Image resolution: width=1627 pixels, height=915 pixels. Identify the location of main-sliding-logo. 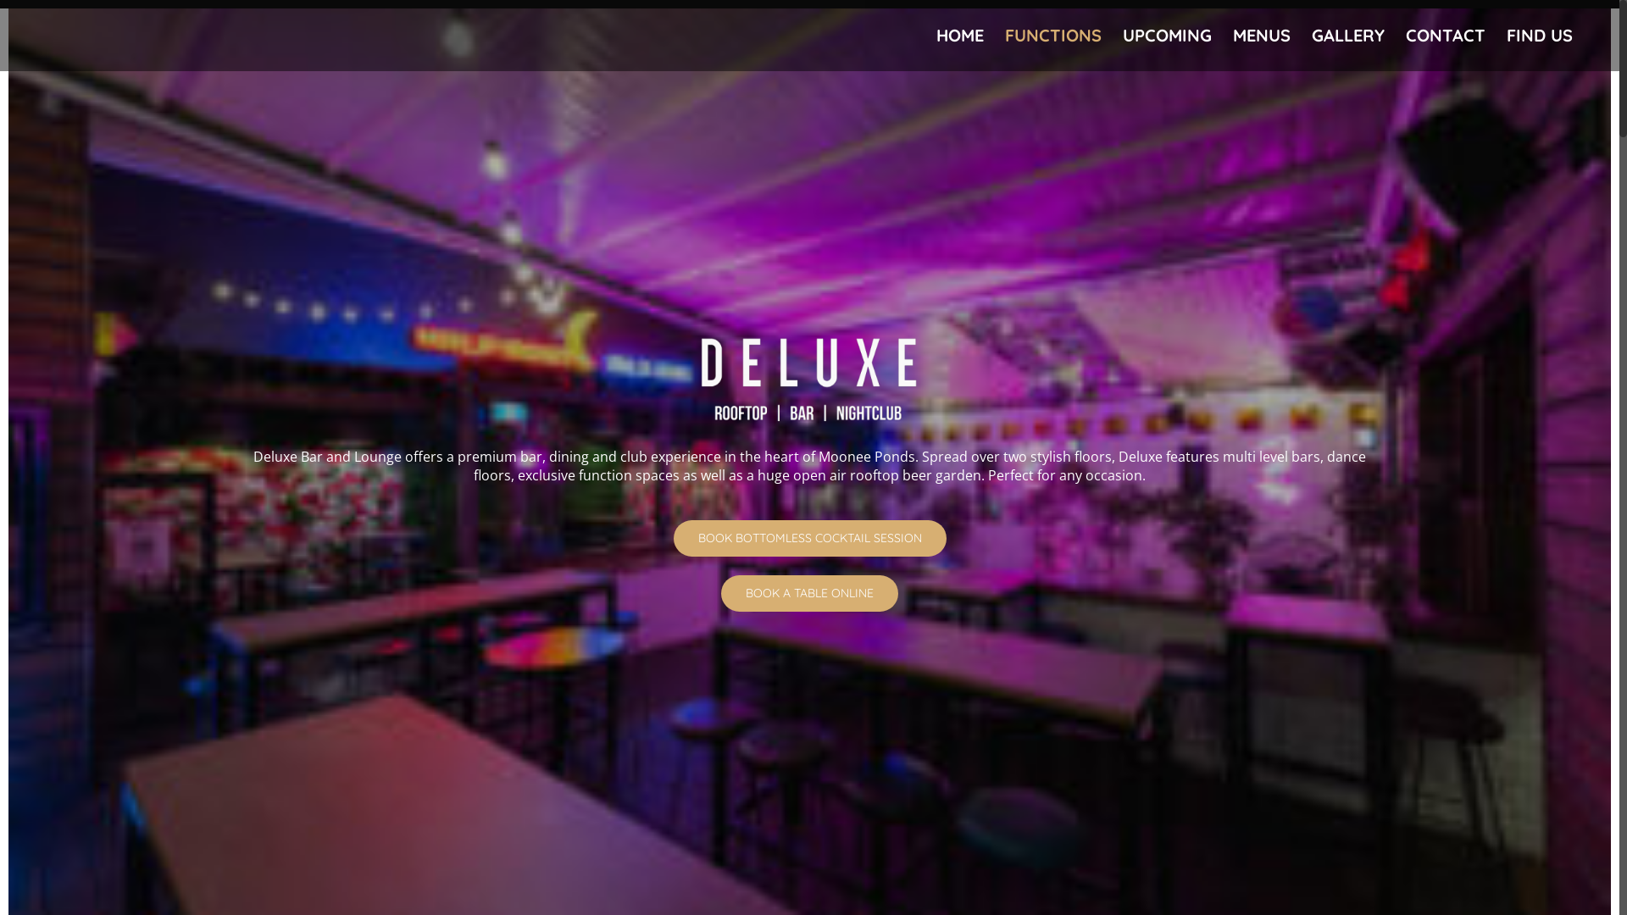
(810, 380).